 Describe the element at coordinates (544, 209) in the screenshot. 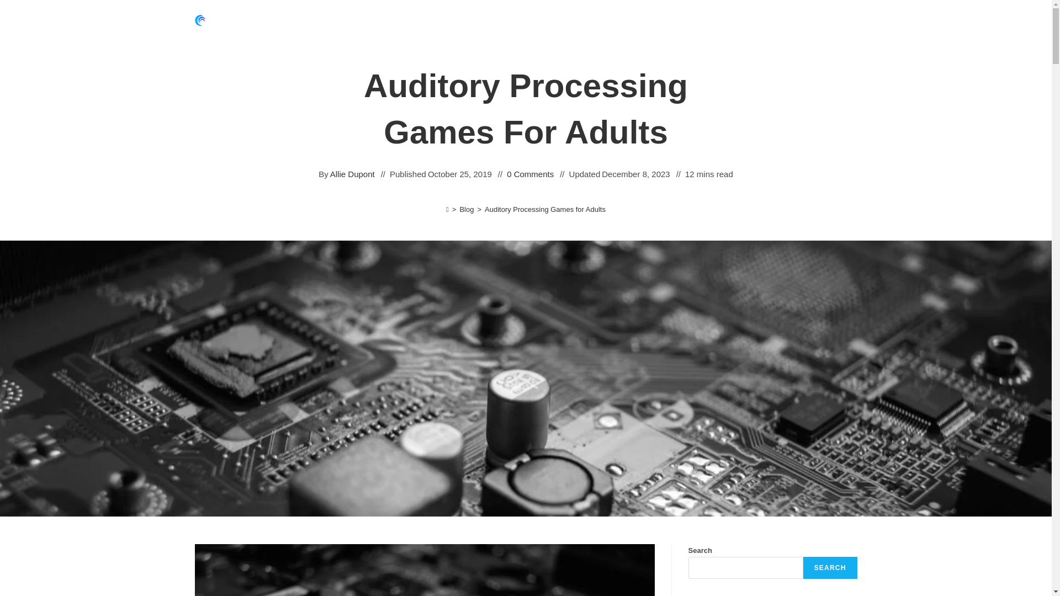

I see `Auditory Processing Games for Adults` at that location.